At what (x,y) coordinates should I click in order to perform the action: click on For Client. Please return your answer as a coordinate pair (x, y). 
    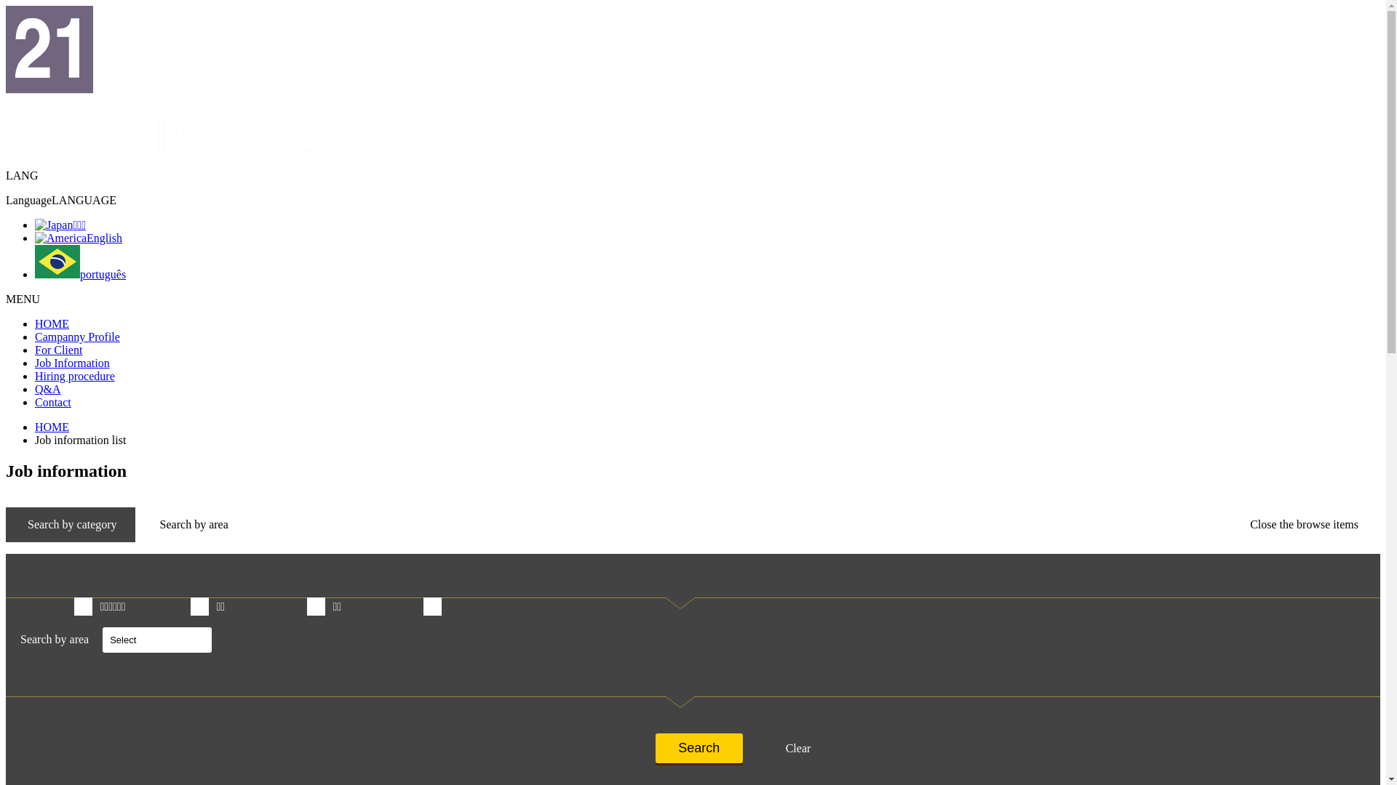
    Looking at the image, I should click on (58, 350).